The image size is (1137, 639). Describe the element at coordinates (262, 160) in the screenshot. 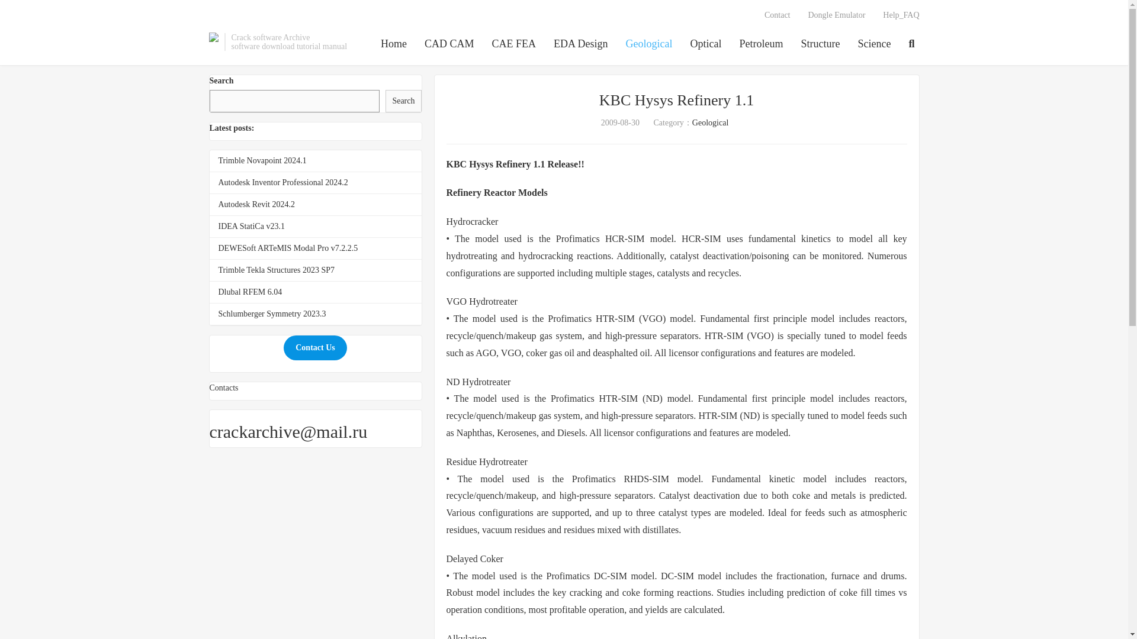

I see `Trimble Novapoint 2024.1` at that location.